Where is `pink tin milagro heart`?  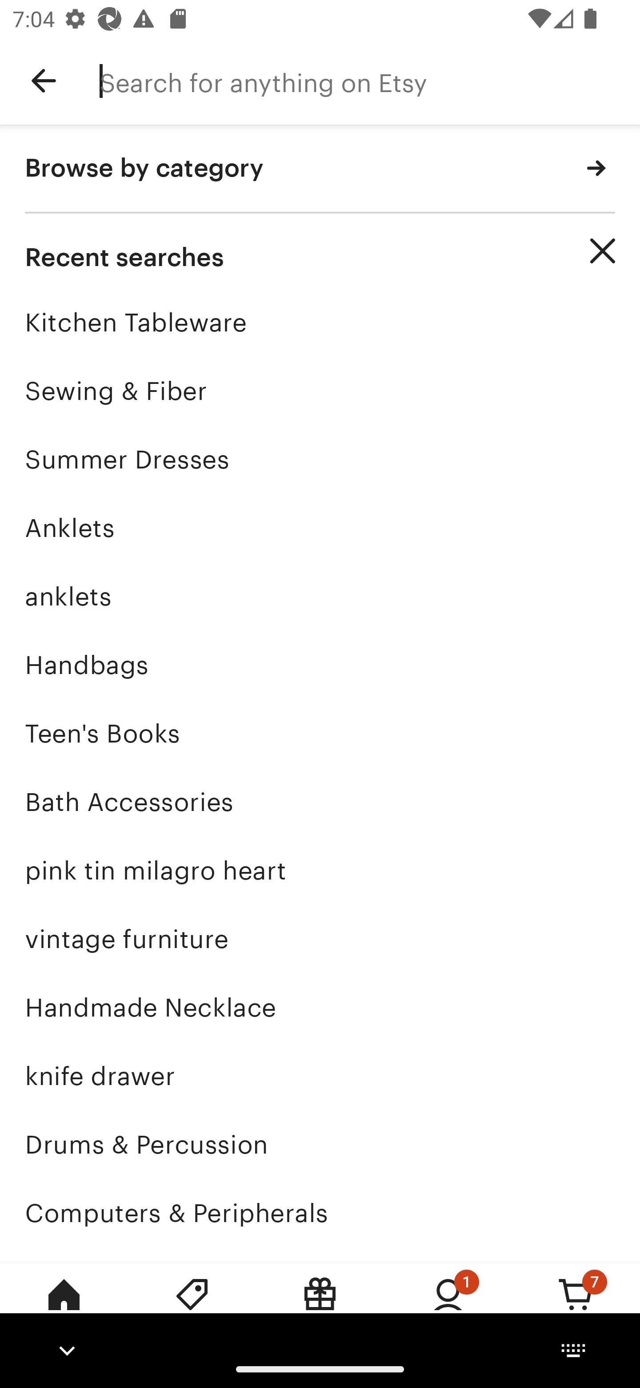 pink tin milagro heart is located at coordinates (320, 871).